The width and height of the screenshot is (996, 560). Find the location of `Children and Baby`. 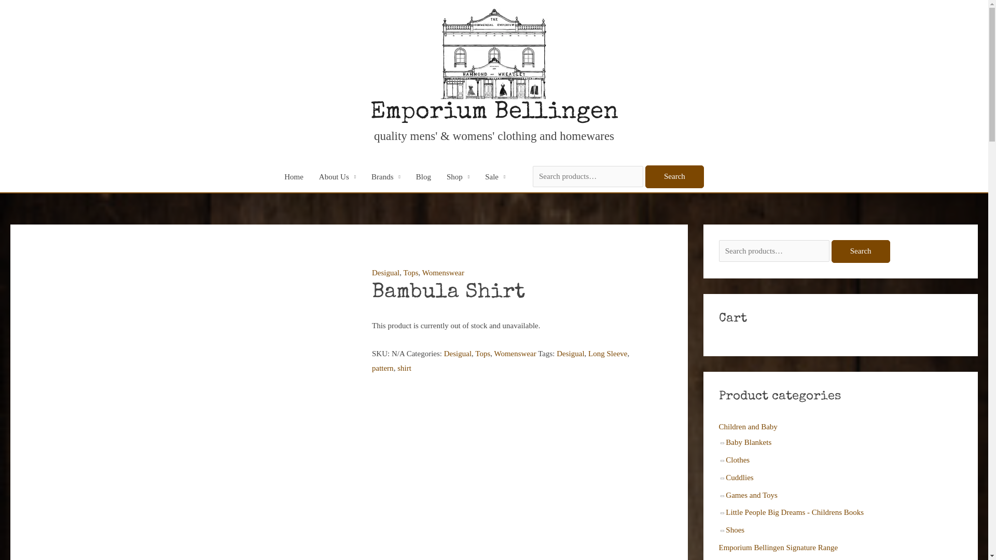

Children and Baby is located at coordinates (748, 427).